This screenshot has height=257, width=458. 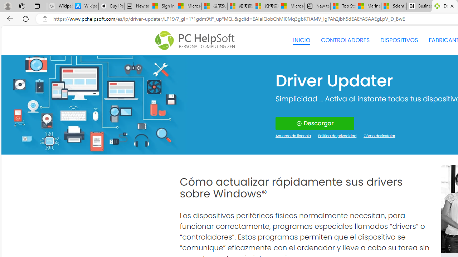 I want to click on Acuerdo de licencia, so click(x=293, y=136).